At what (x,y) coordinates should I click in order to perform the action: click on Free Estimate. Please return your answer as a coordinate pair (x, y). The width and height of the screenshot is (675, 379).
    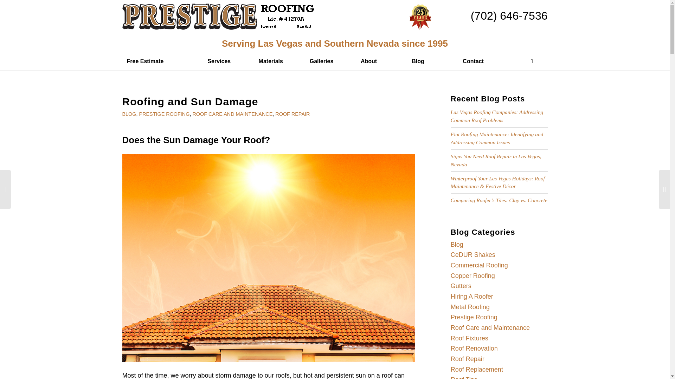
    Looking at the image, I should click on (162, 61).